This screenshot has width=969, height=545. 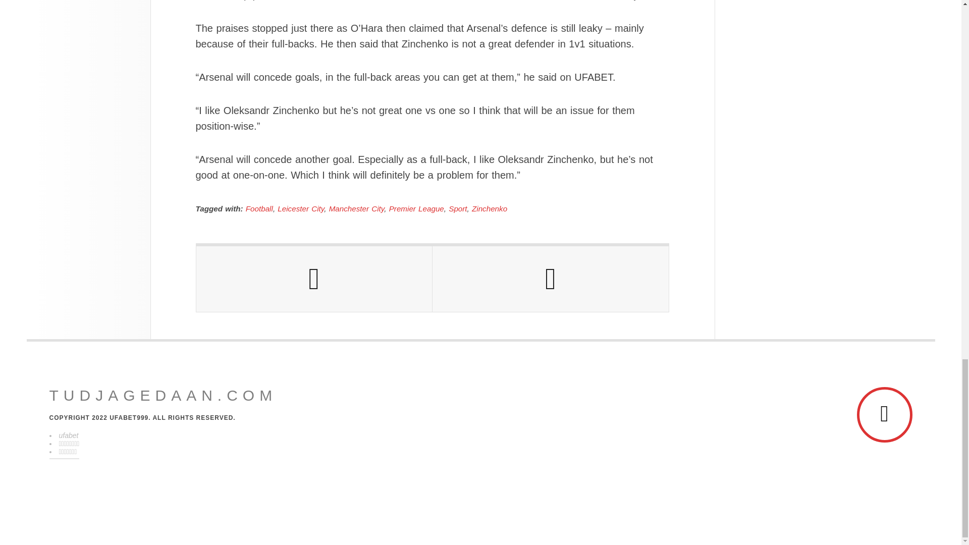 I want to click on Sport, so click(x=457, y=209).